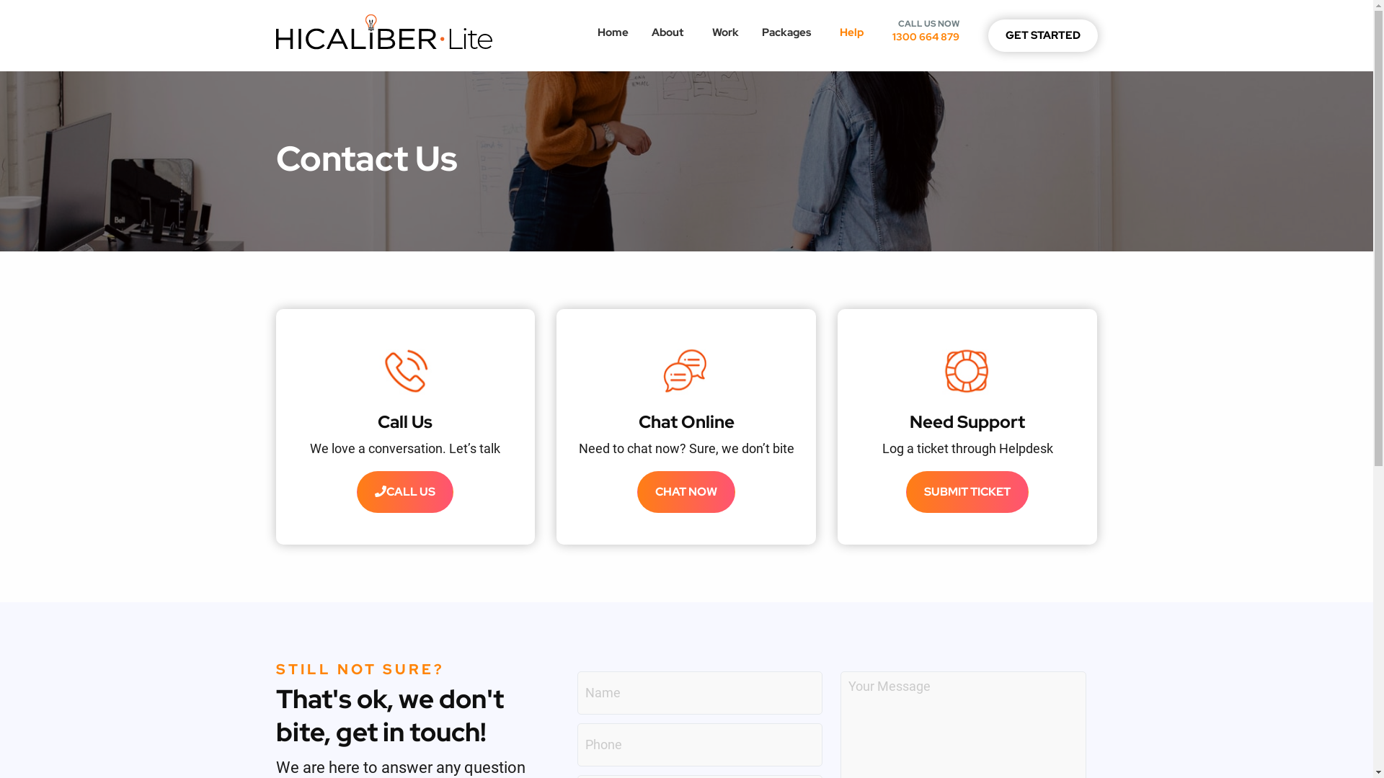 The image size is (1384, 778). I want to click on Help, so click(853, 33).